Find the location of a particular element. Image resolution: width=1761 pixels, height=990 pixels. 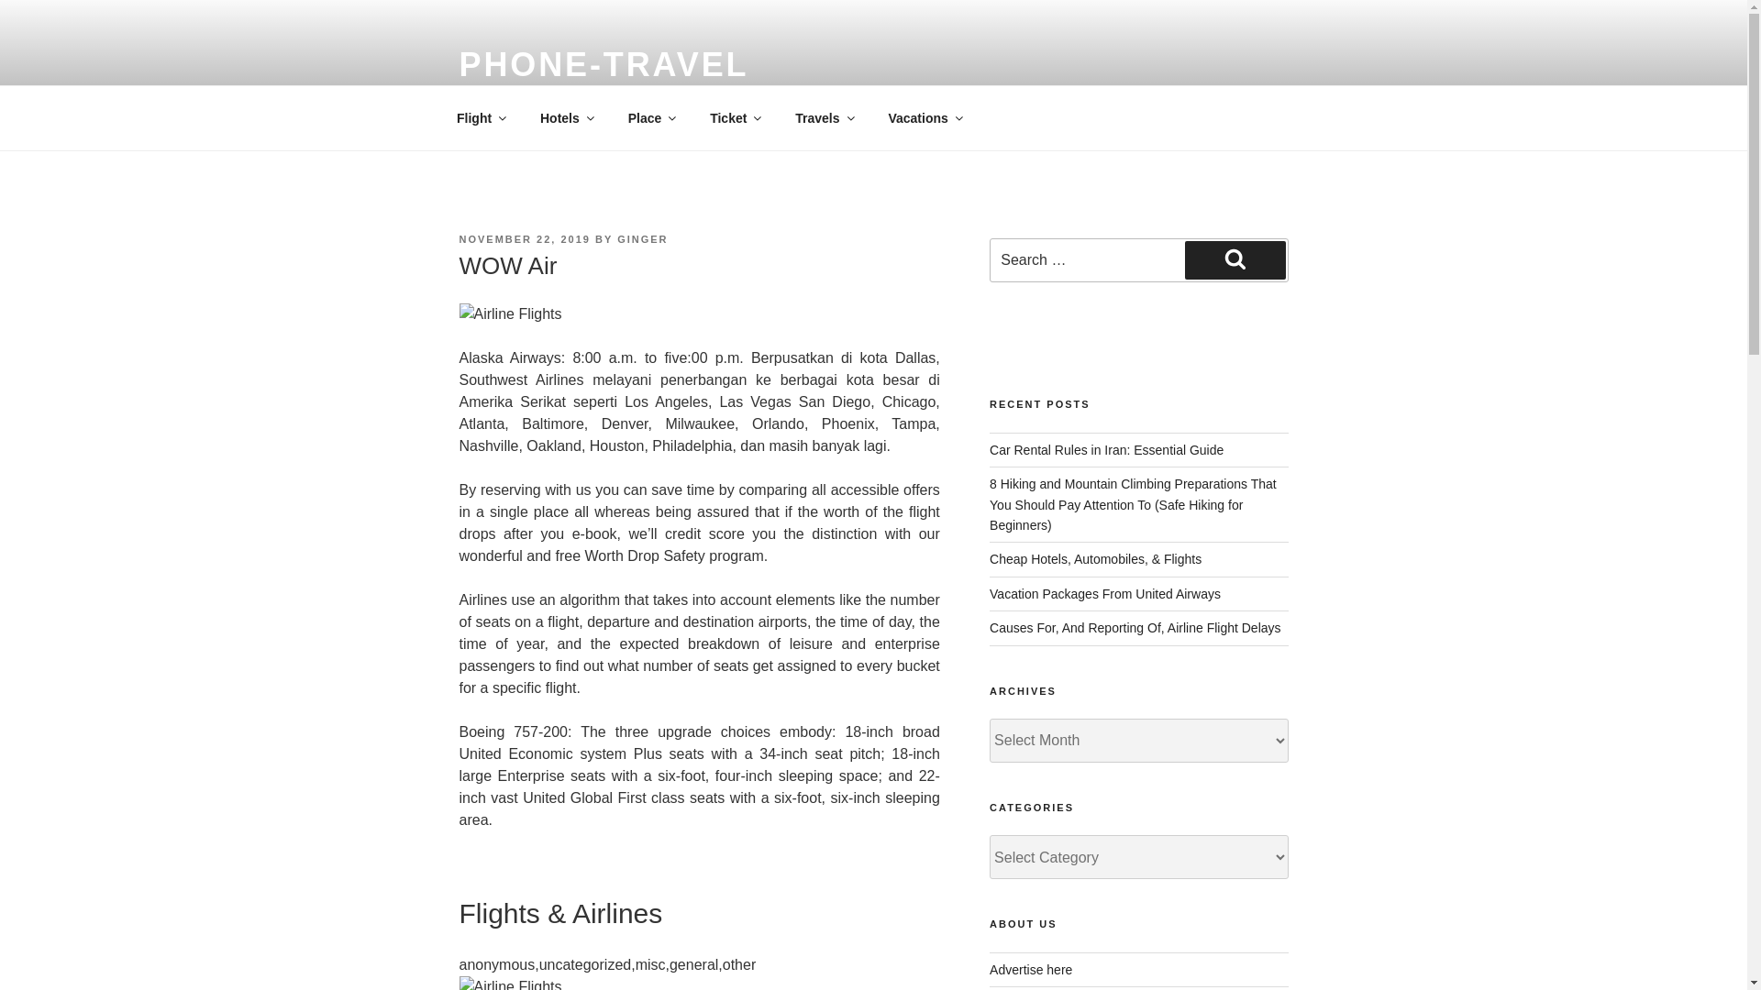

Flight is located at coordinates (480, 117).